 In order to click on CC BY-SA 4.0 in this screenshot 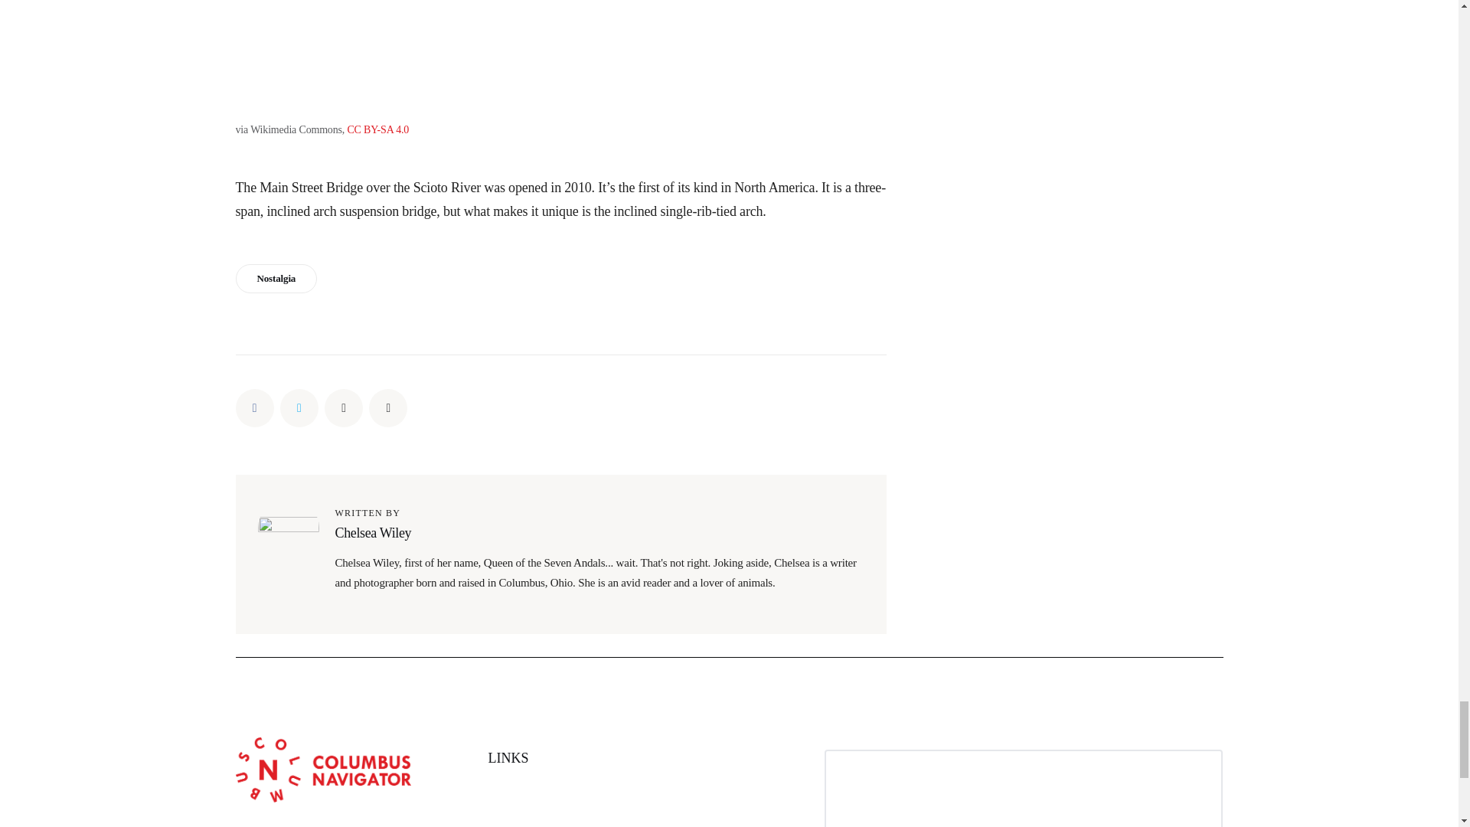, I will do `click(377, 130)`.